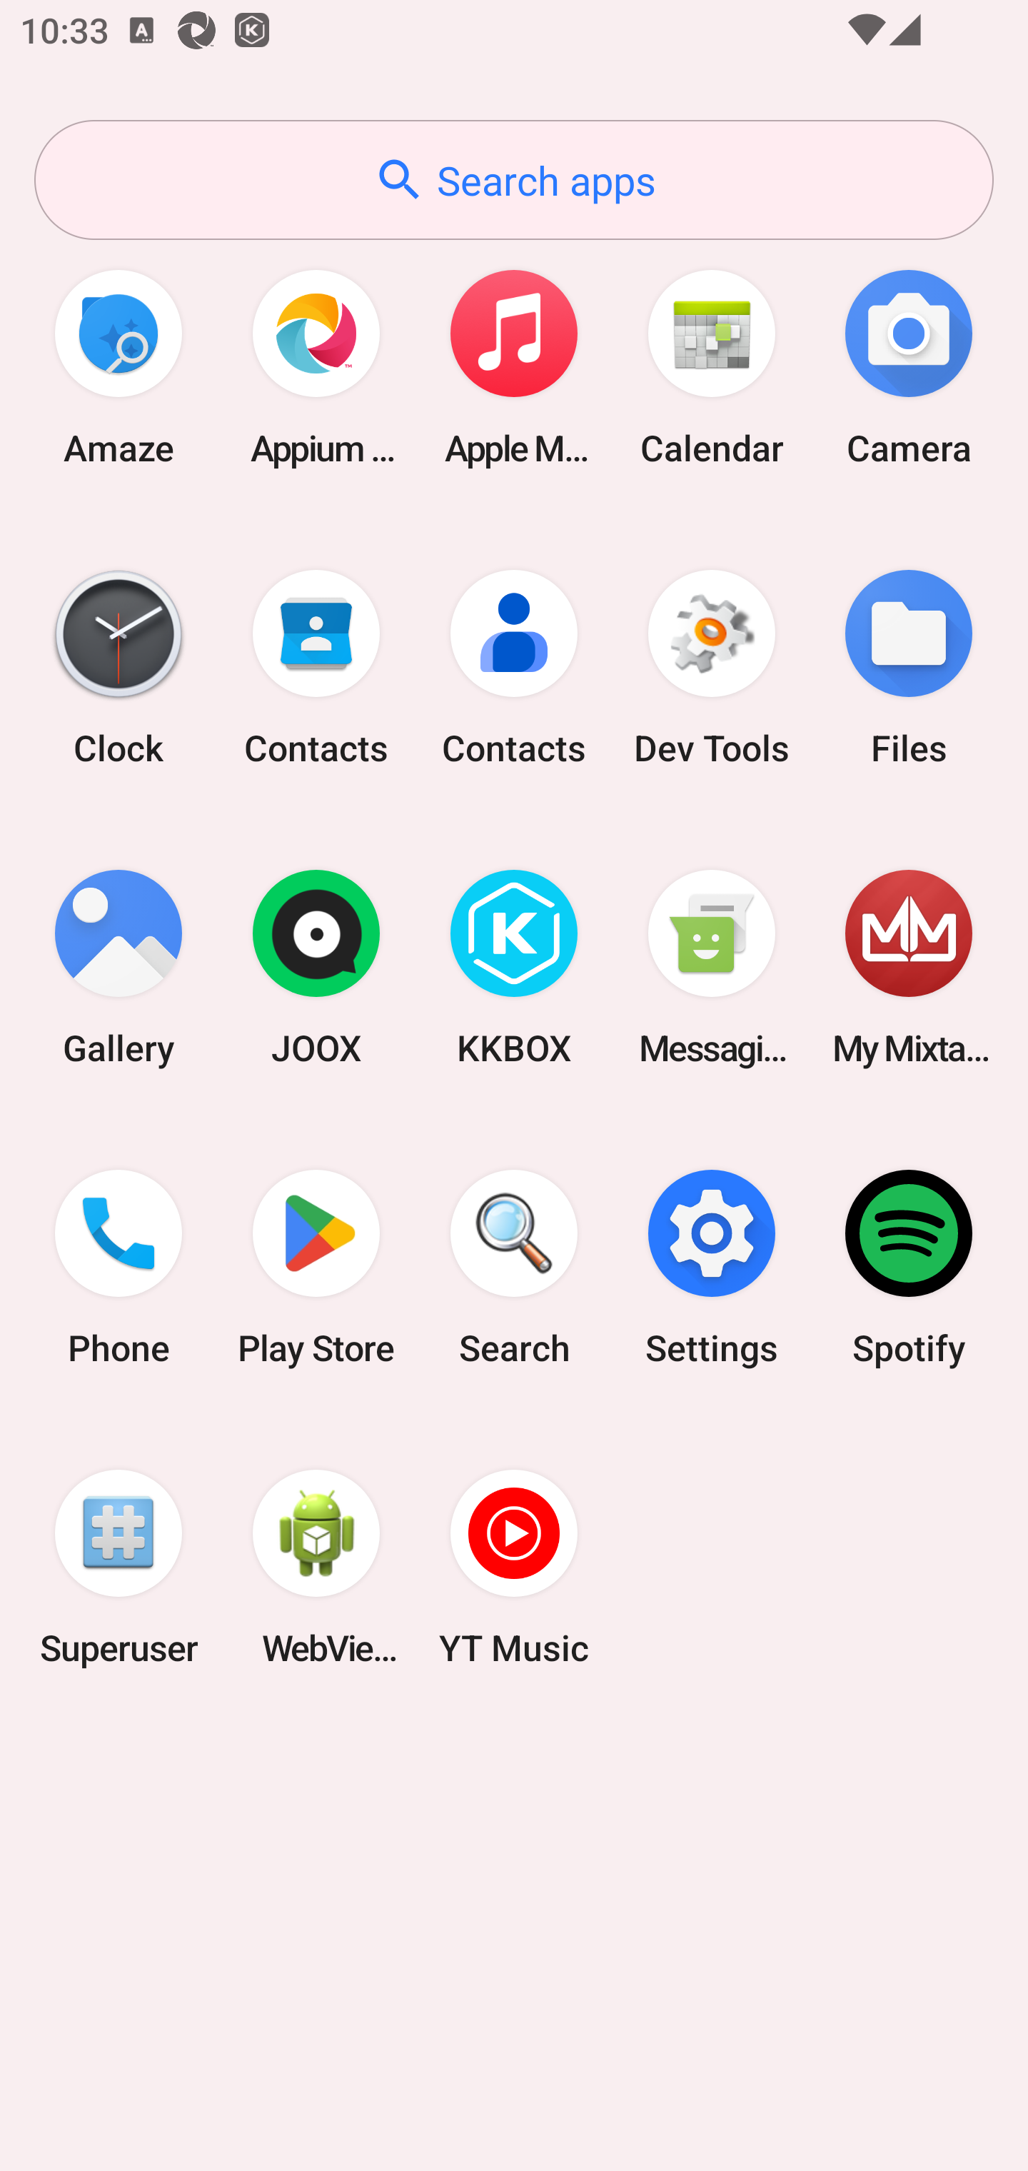 This screenshot has height=2171, width=1028. Describe the element at coordinates (514, 968) in the screenshot. I see `KKBOX` at that location.